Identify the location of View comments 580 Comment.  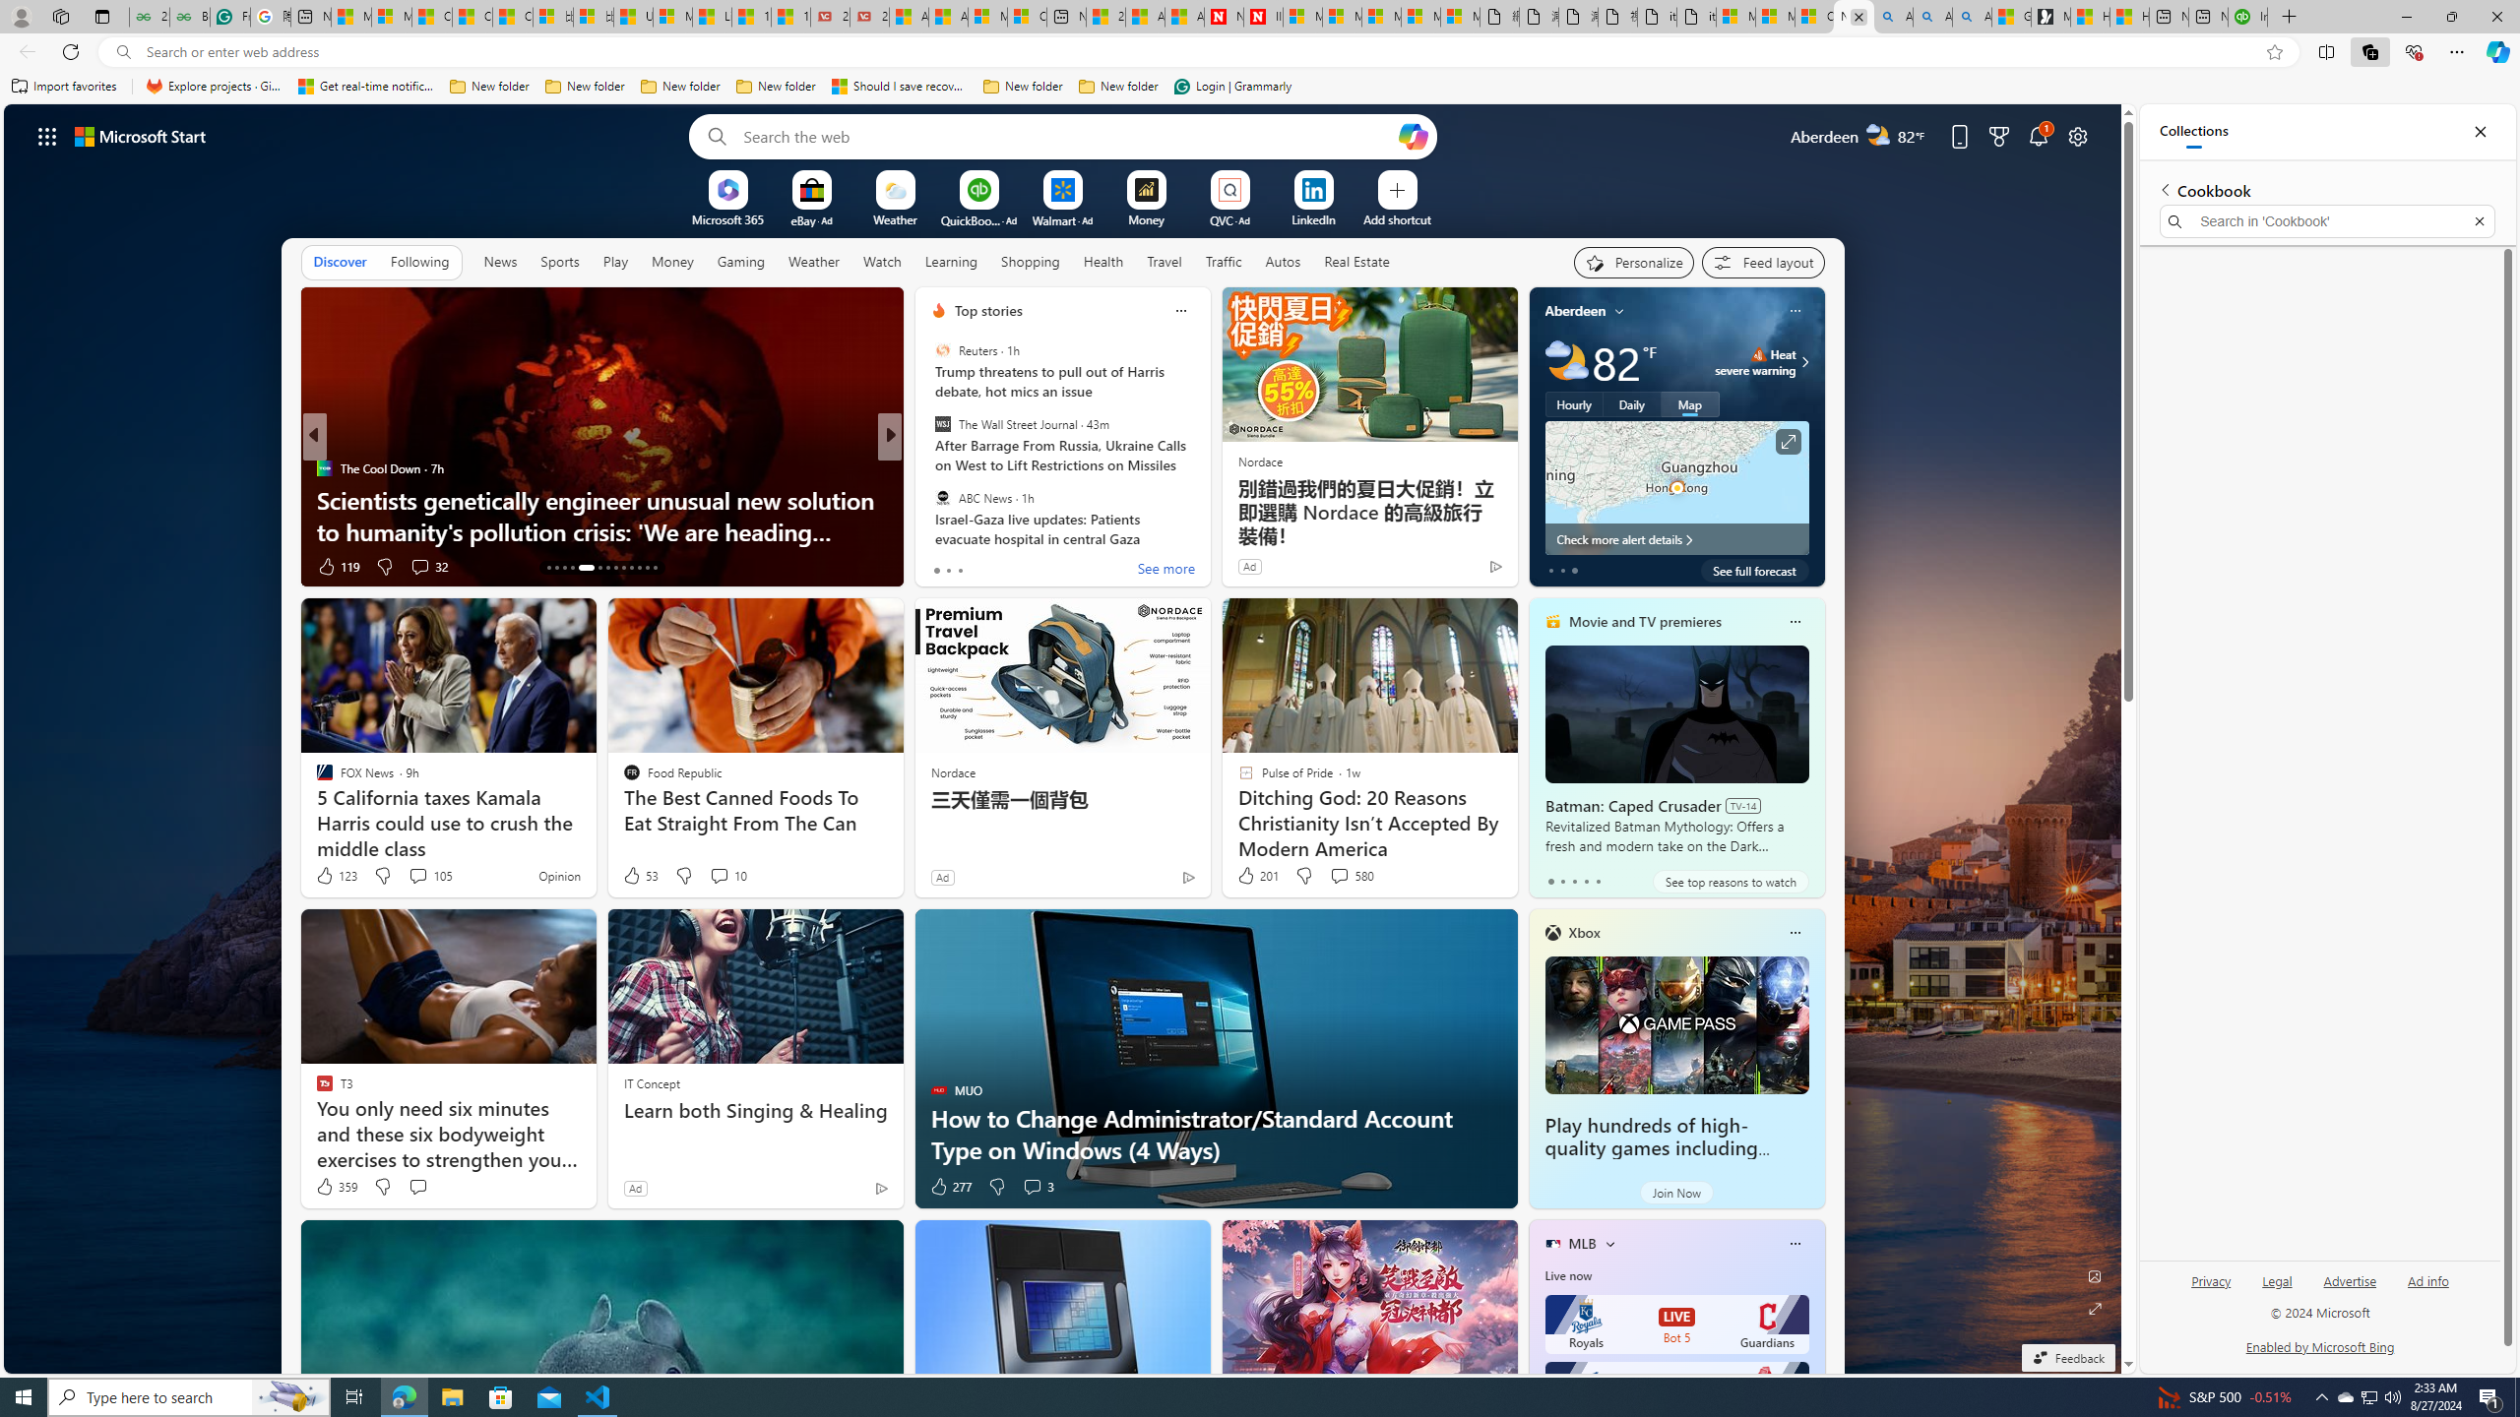
(1351, 876).